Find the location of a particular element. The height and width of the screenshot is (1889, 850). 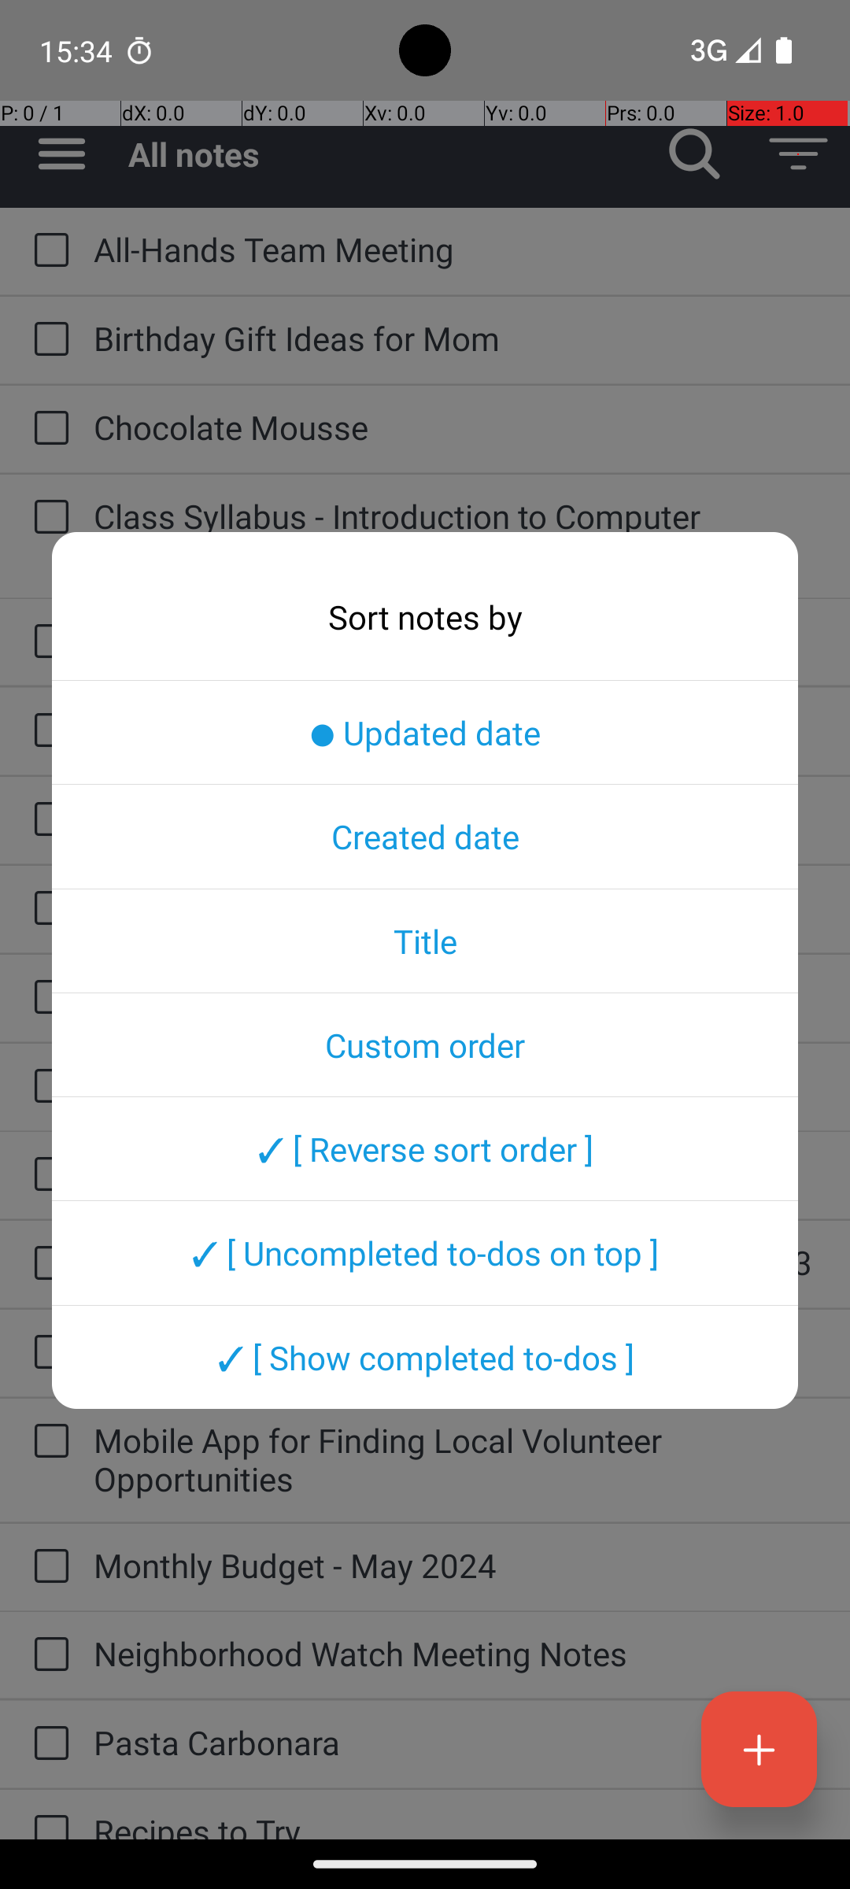

Monthly Budget - May 2024 is located at coordinates (456, 1565).